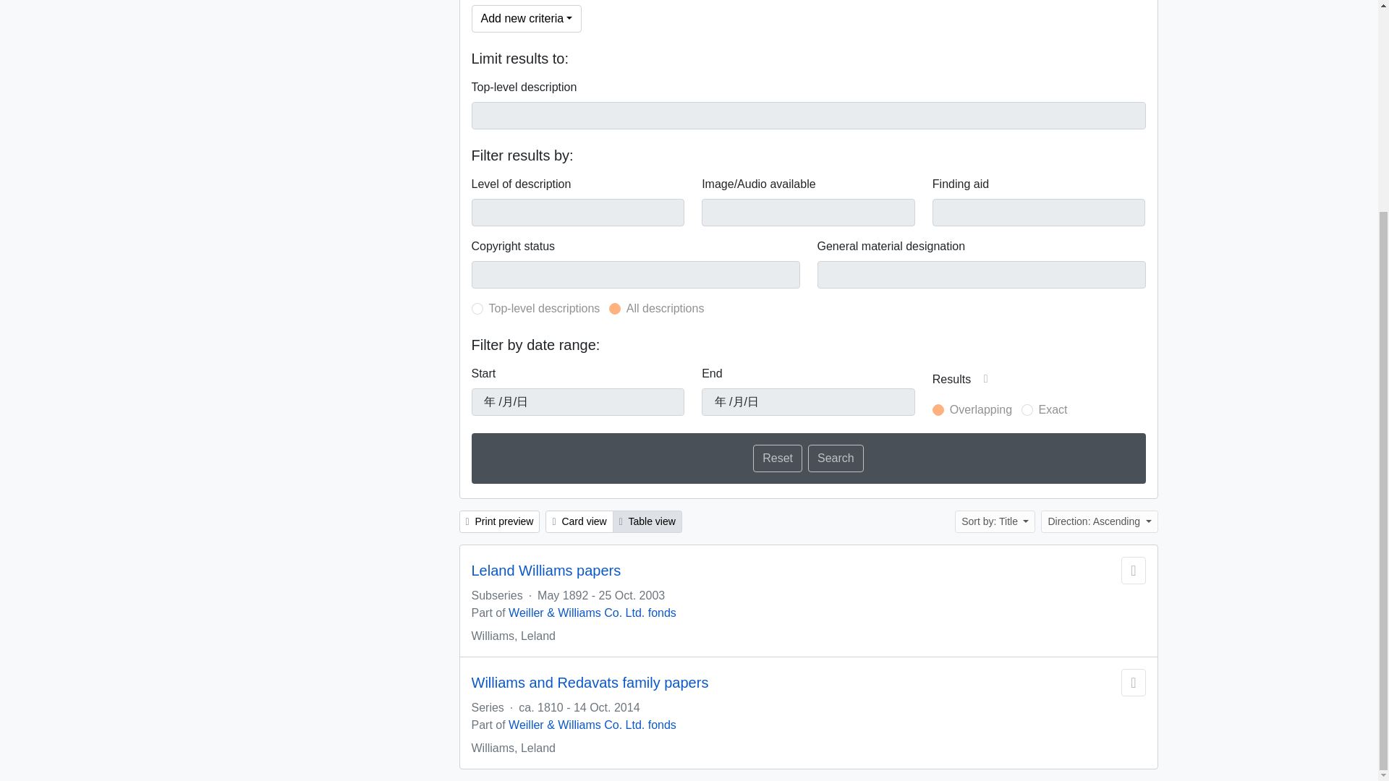  I want to click on exact, so click(1027, 409).